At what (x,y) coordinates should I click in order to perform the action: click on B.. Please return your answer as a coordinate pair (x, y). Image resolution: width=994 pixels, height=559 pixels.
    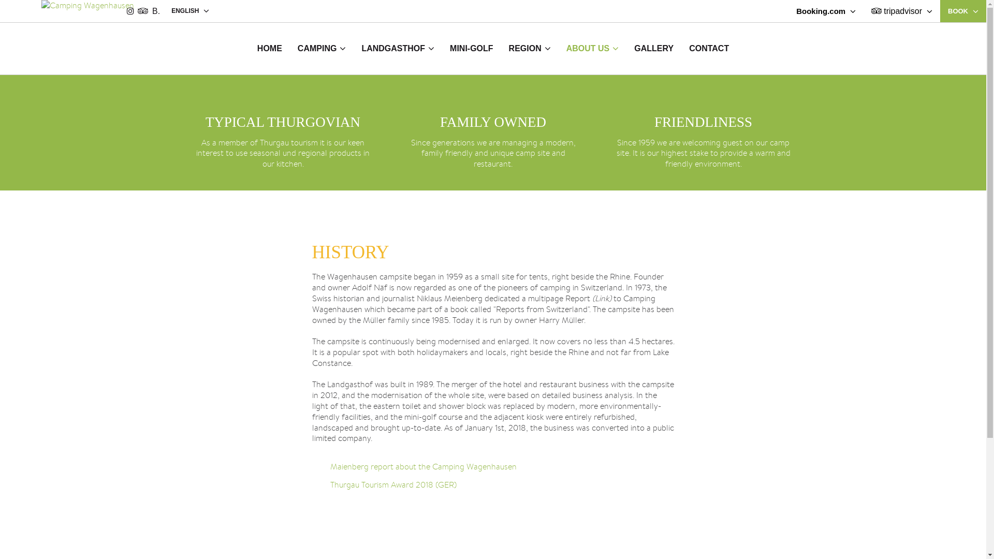
    Looking at the image, I should click on (158, 11).